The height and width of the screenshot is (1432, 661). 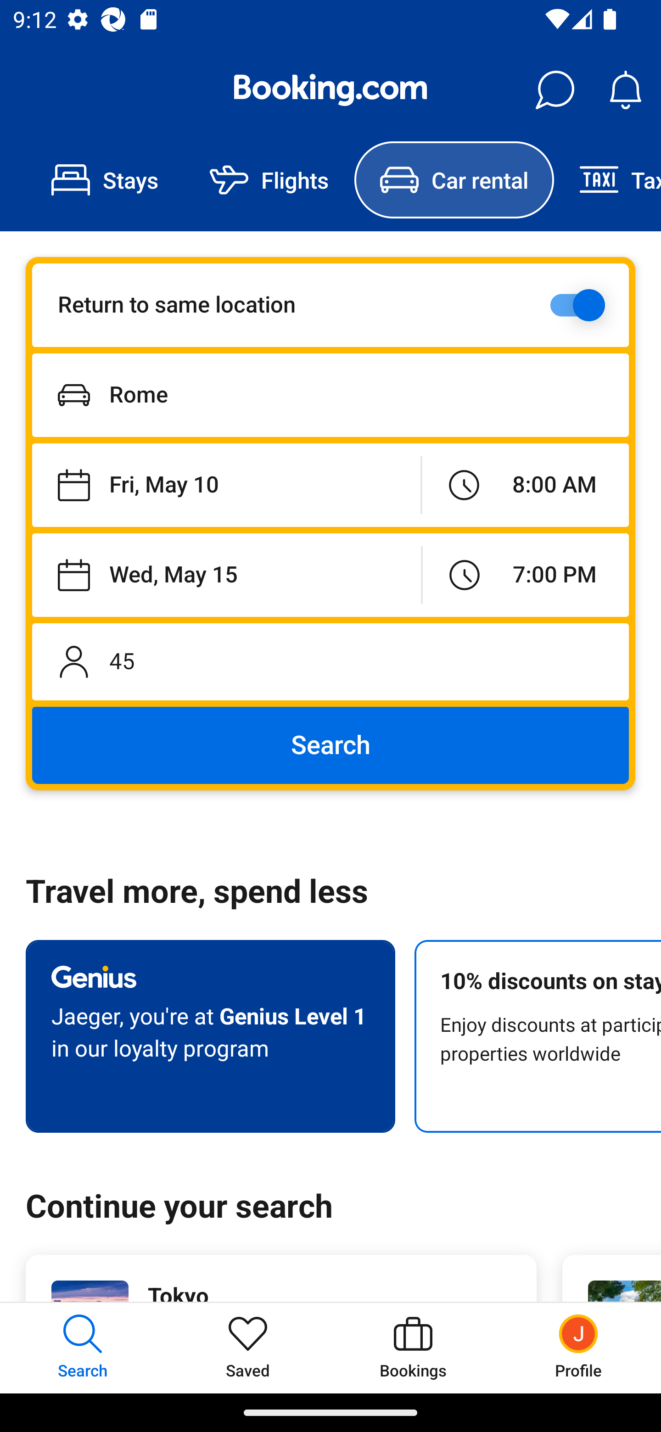 I want to click on Pick-up location: Text(name=Rome), so click(x=330, y=395).